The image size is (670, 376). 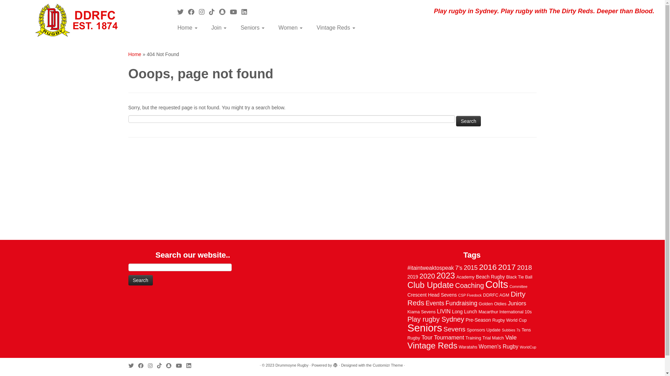 What do you see at coordinates (505, 312) in the screenshot?
I see `Macarthur International 10s` at bounding box center [505, 312].